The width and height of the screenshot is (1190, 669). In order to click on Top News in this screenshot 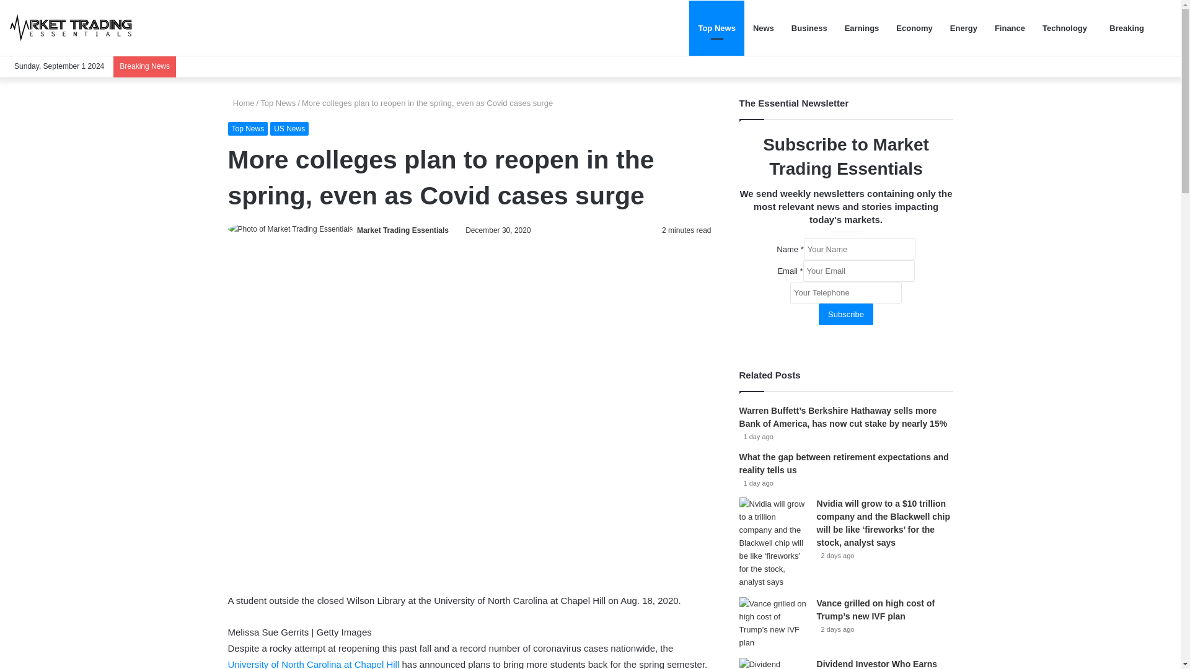, I will do `click(248, 129)`.